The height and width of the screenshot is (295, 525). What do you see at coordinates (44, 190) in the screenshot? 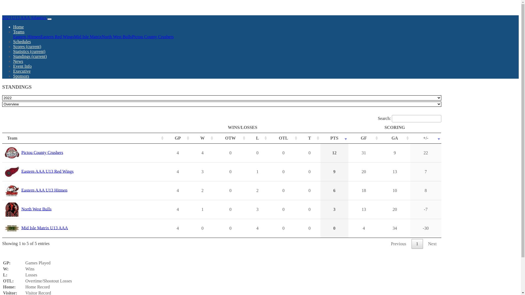
I see `Eastern AAA U13 Hitmen` at bounding box center [44, 190].